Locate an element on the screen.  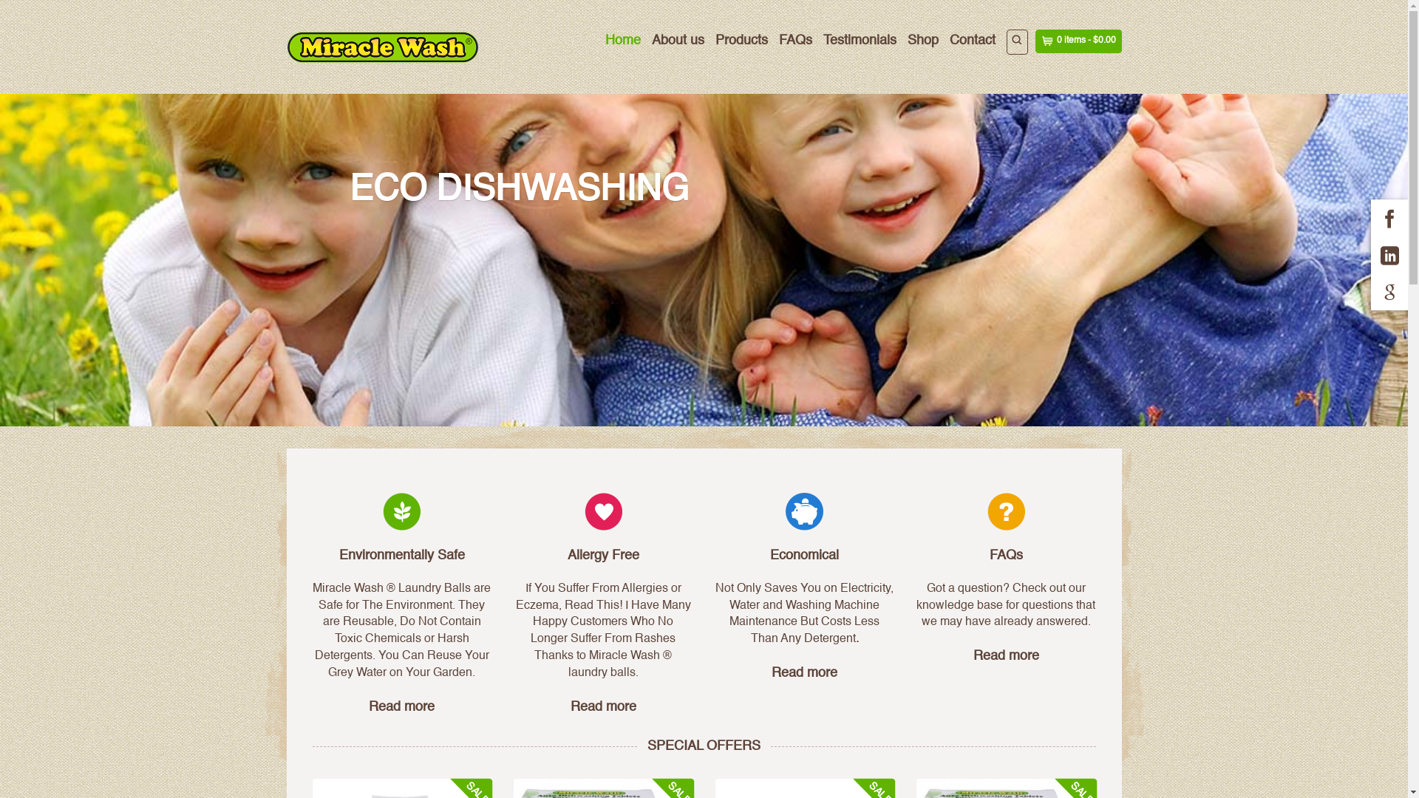
Read more is located at coordinates (603, 707).